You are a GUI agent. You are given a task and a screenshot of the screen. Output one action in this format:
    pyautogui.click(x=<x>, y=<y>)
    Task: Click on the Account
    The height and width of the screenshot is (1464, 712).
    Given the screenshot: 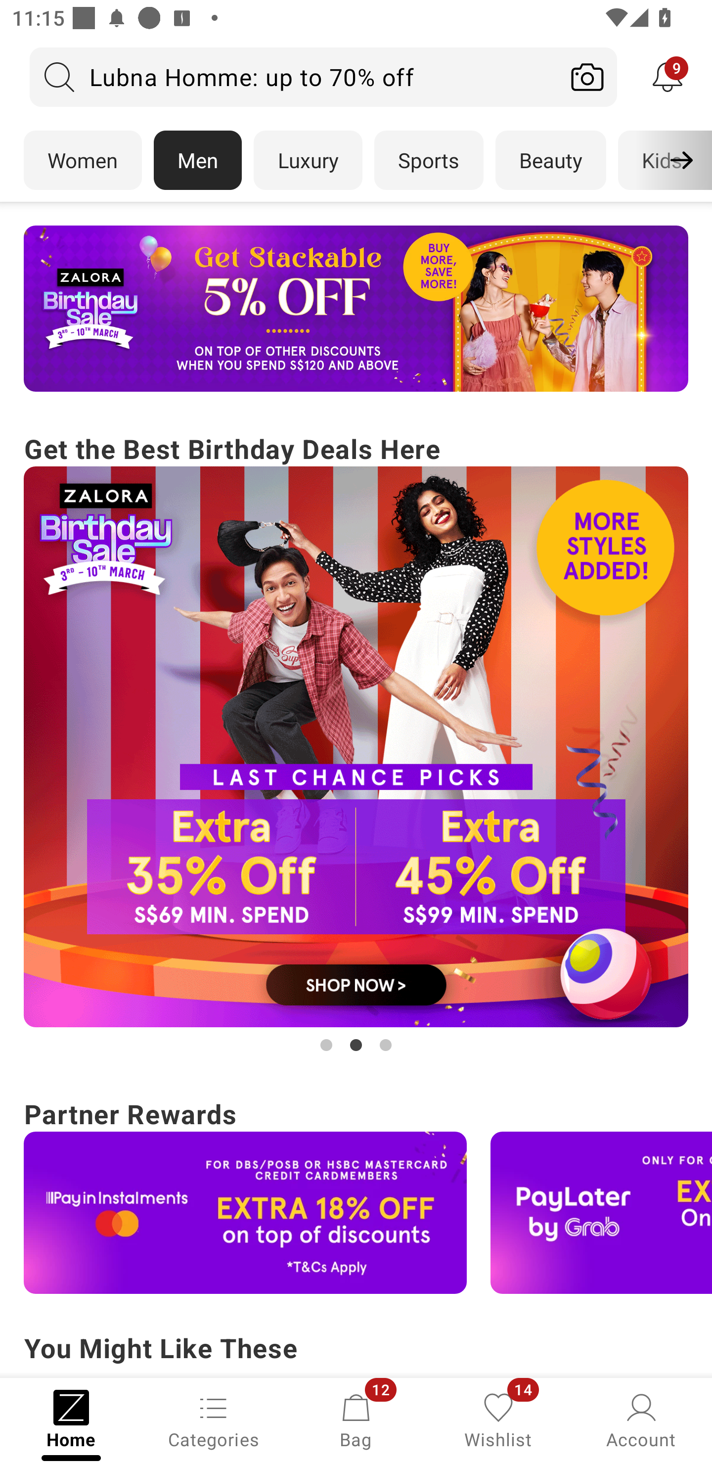 What is the action you would take?
    pyautogui.click(x=641, y=1419)
    